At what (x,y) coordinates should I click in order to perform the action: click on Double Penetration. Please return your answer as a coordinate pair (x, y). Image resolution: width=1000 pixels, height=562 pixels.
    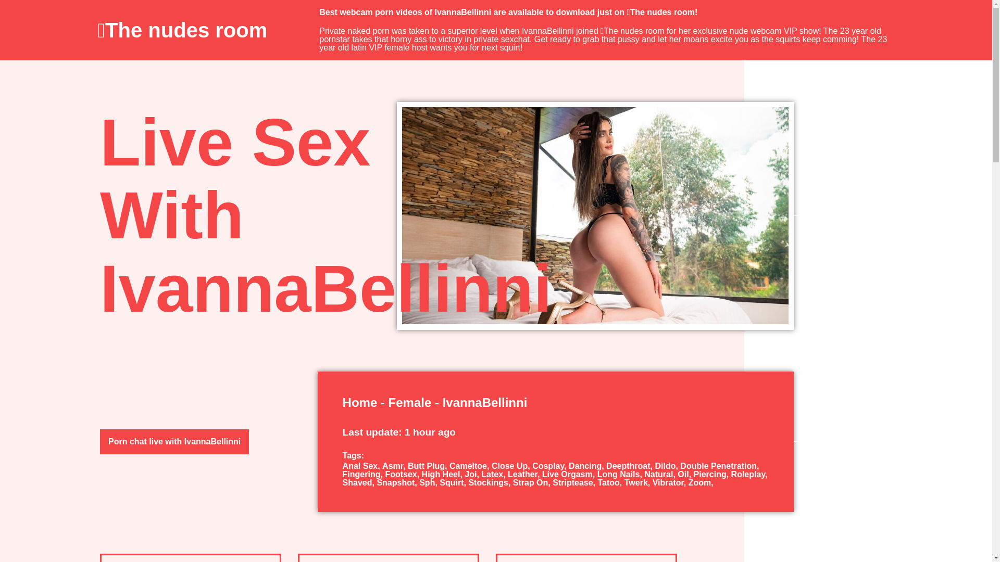
    Looking at the image, I should click on (719, 465).